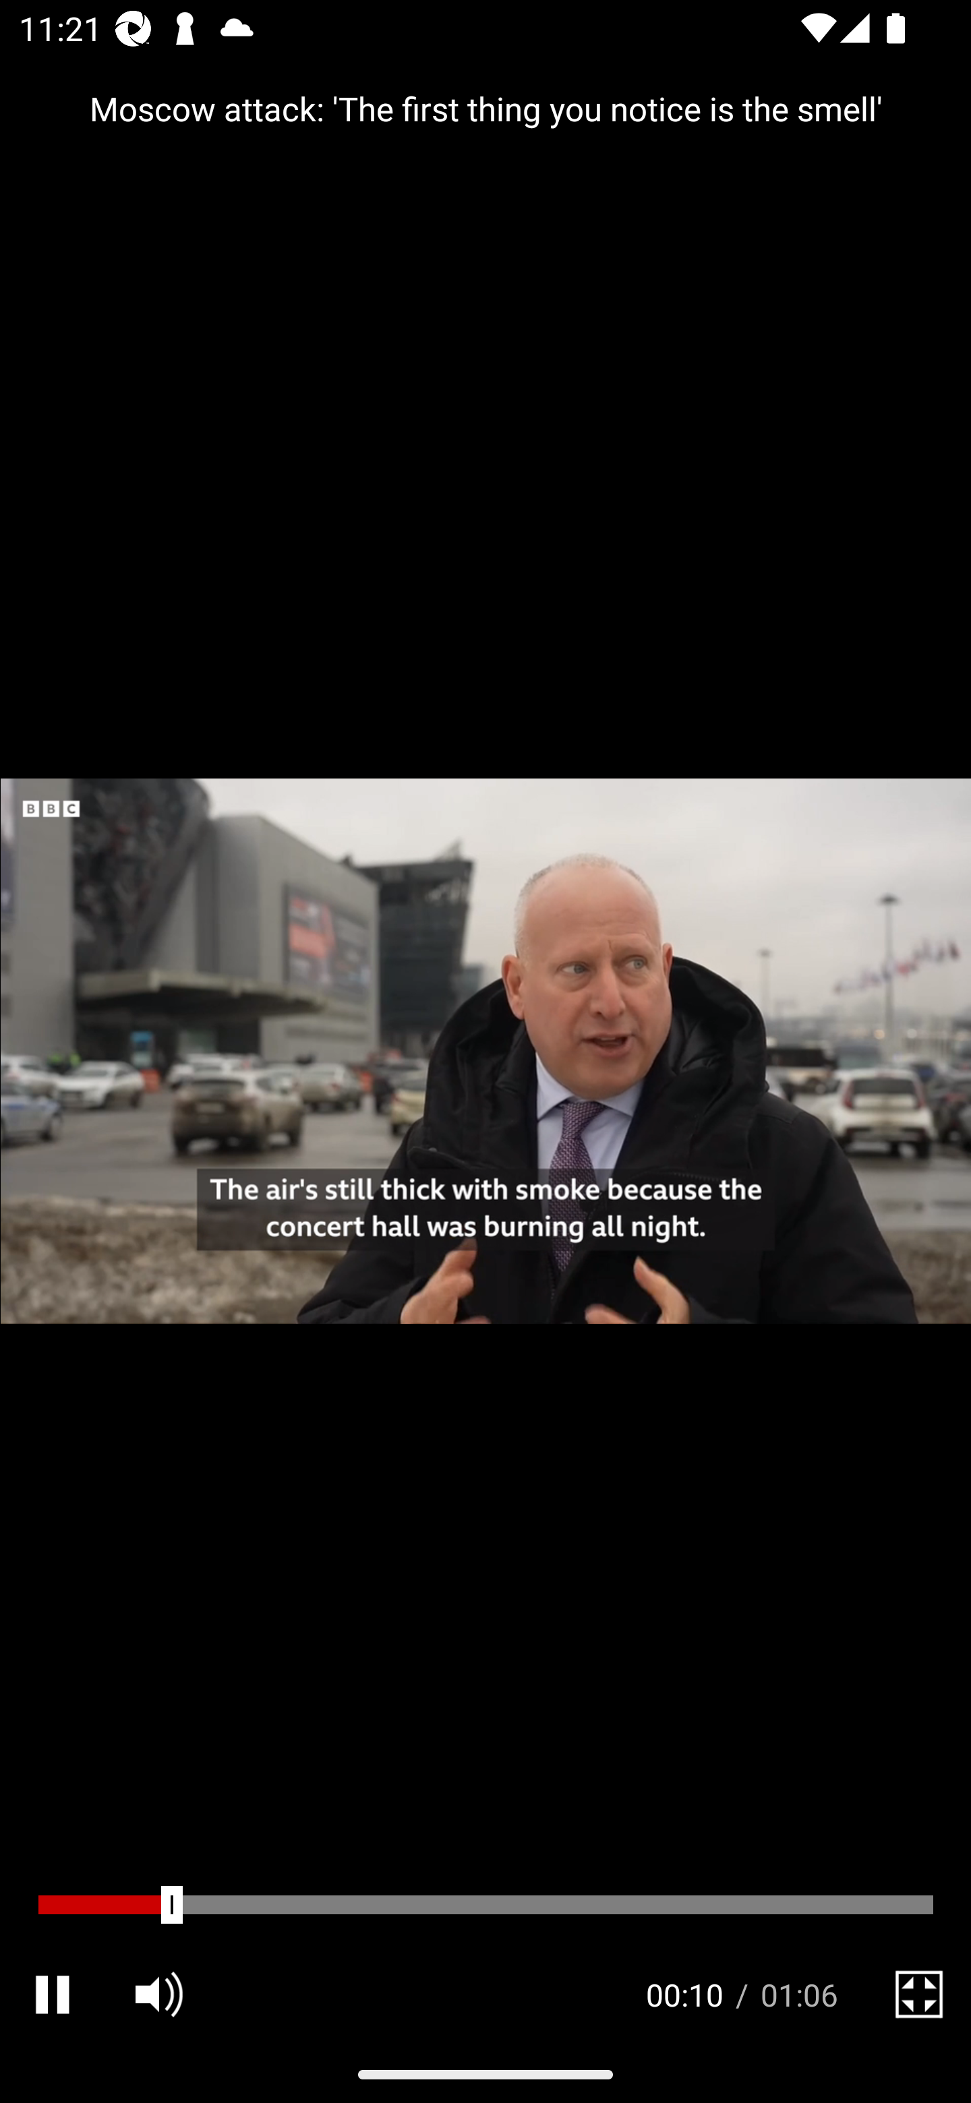 This screenshot has width=971, height=2103. Describe the element at coordinates (158, 1994) in the screenshot. I see `volume` at that location.